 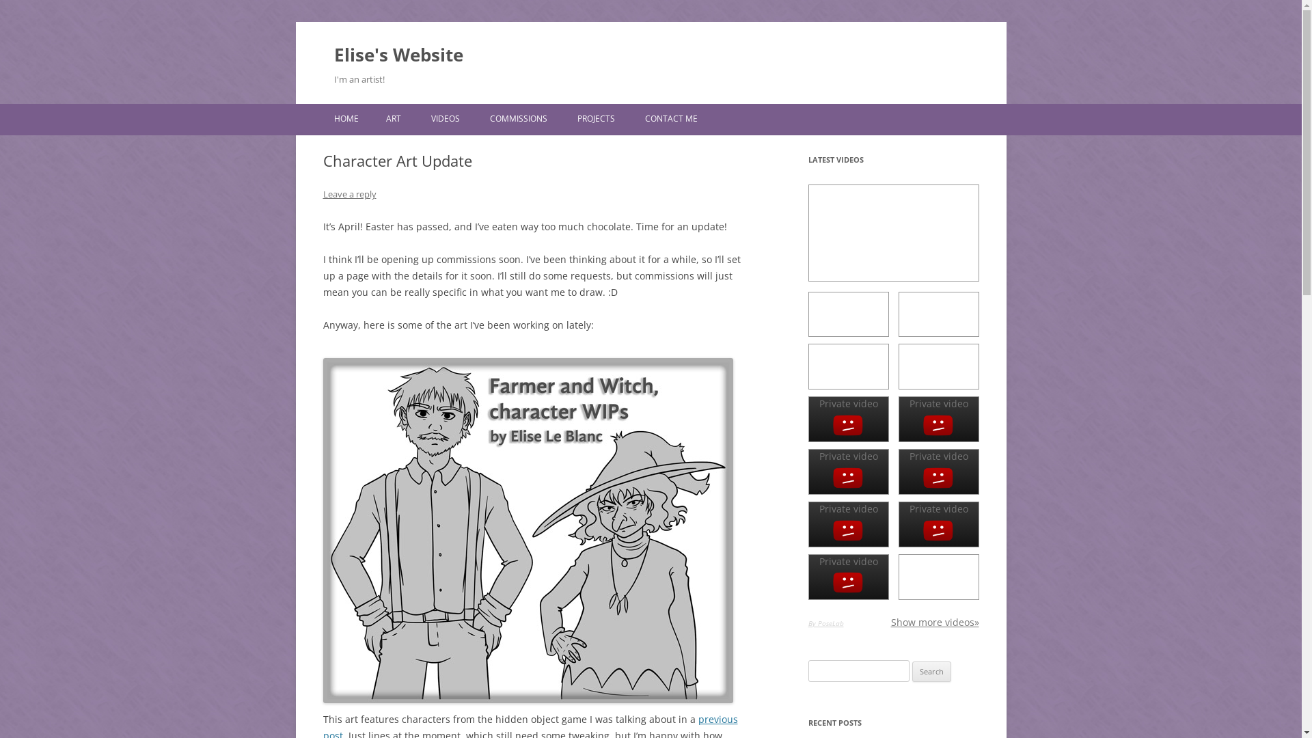 What do you see at coordinates (445, 119) in the screenshot?
I see `VIDEOS` at bounding box center [445, 119].